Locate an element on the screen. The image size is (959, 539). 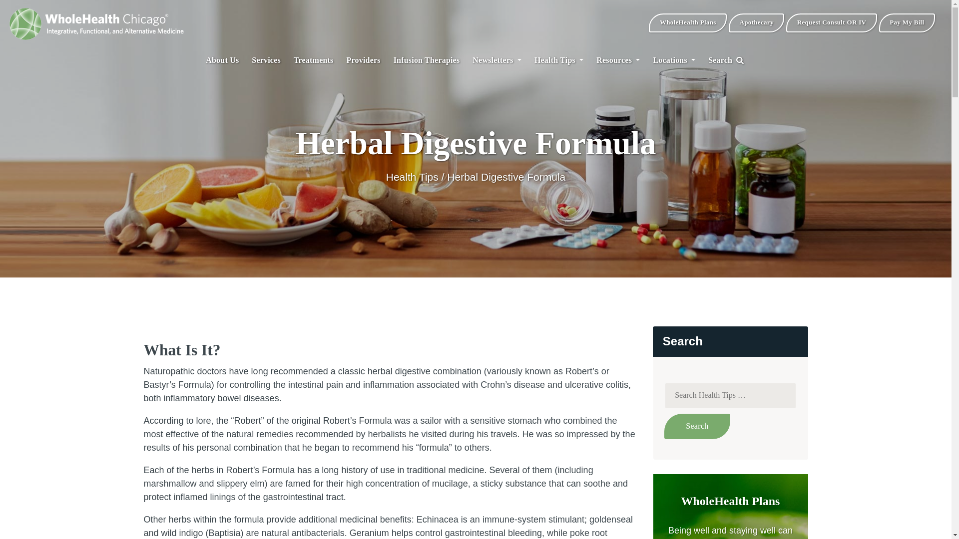
Infusion Therapies is located at coordinates (427, 60).